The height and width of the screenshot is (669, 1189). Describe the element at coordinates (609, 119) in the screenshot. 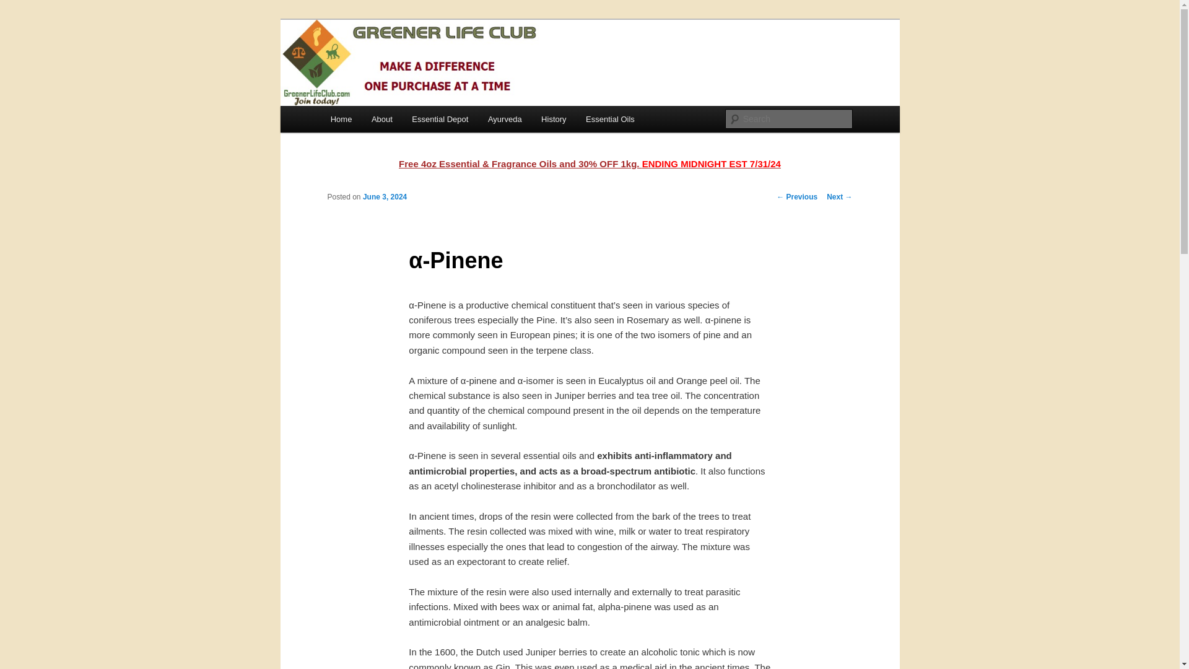

I see `Essential Oils` at that location.